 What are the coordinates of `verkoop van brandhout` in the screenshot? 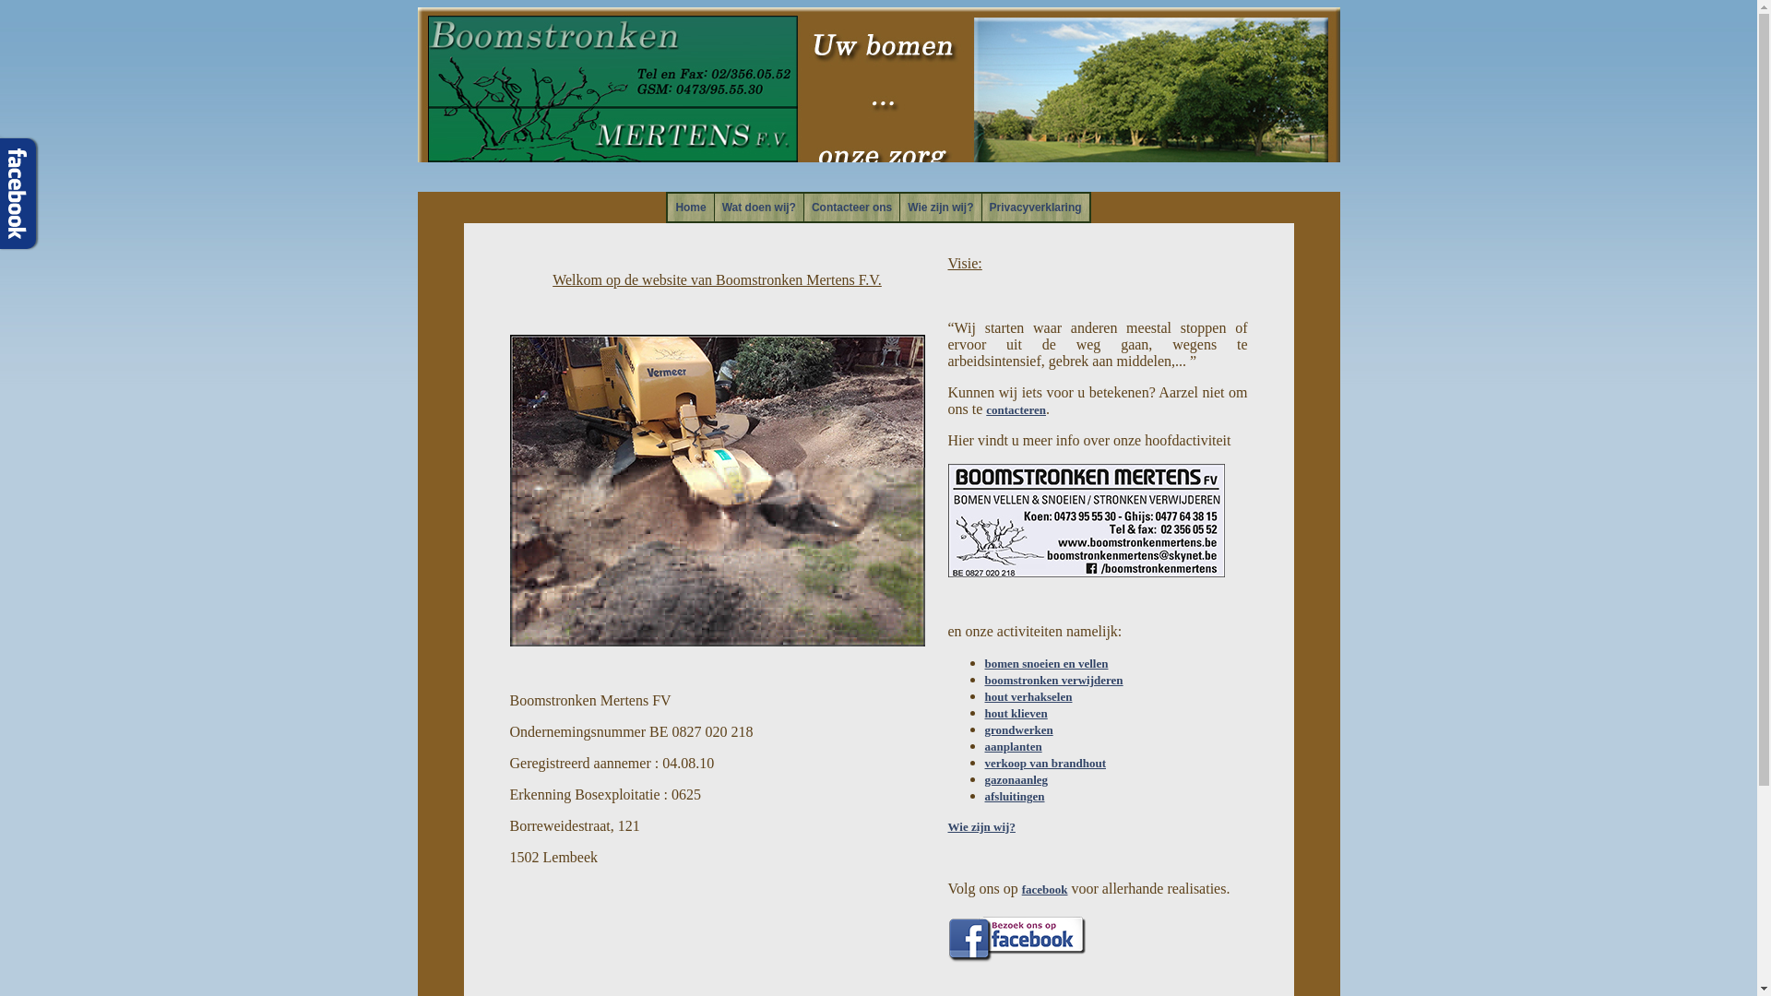 It's located at (1046, 764).